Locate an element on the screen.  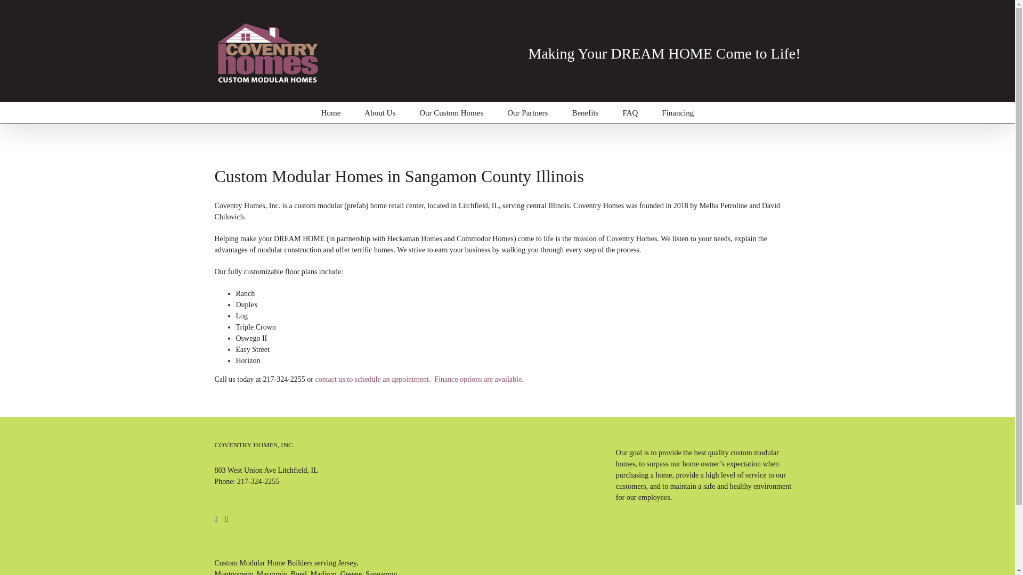
Home is located at coordinates (330, 113).